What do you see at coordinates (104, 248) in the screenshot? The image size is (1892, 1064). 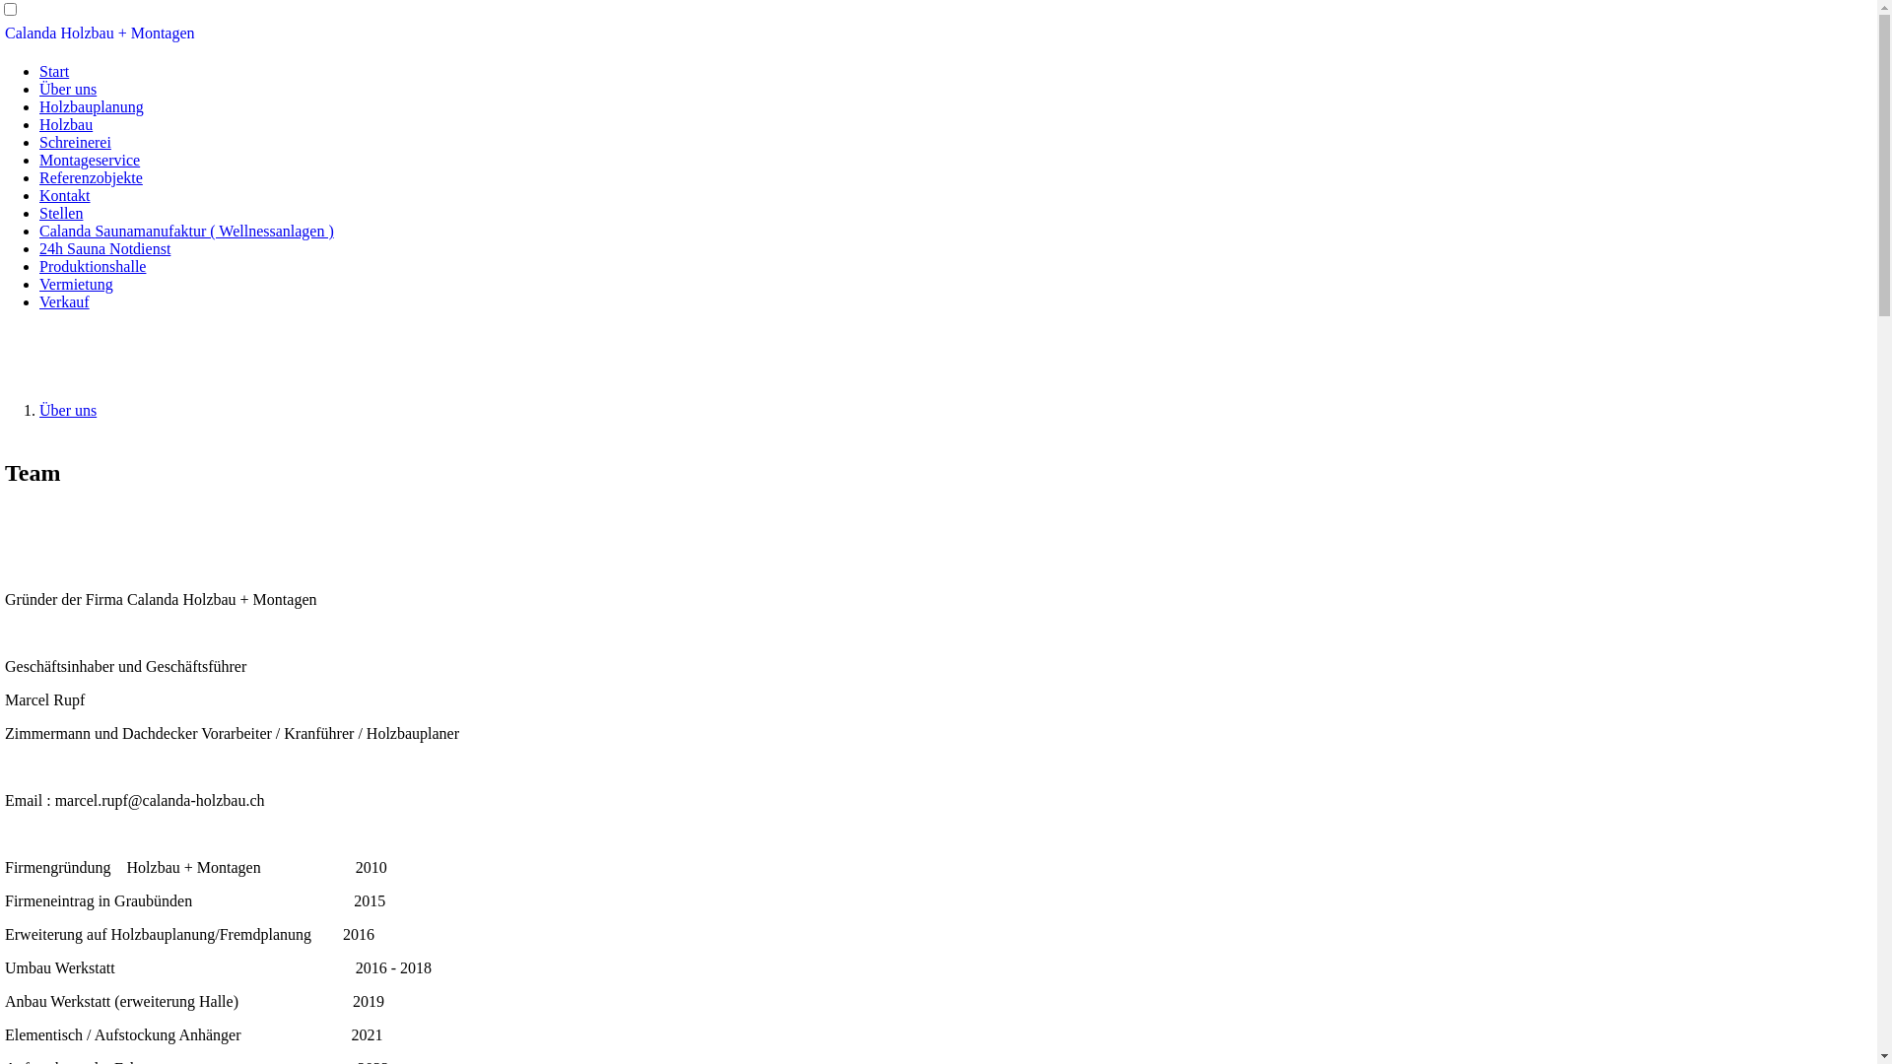 I see `24h Sauna Notdienst` at bounding box center [104, 248].